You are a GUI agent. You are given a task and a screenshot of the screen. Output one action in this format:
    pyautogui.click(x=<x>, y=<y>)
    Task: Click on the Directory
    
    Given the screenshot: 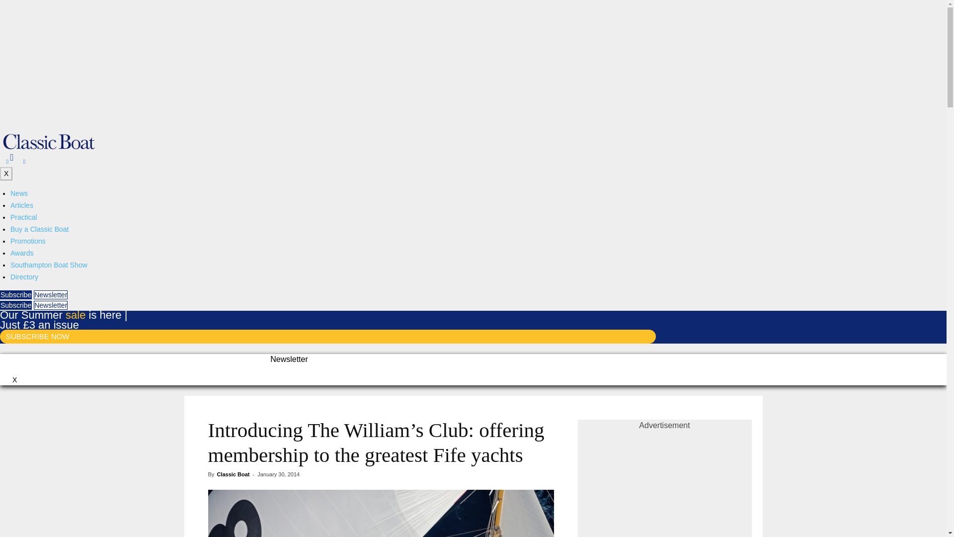 What is the action you would take?
    pyautogui.click(x=24, y=276)
    